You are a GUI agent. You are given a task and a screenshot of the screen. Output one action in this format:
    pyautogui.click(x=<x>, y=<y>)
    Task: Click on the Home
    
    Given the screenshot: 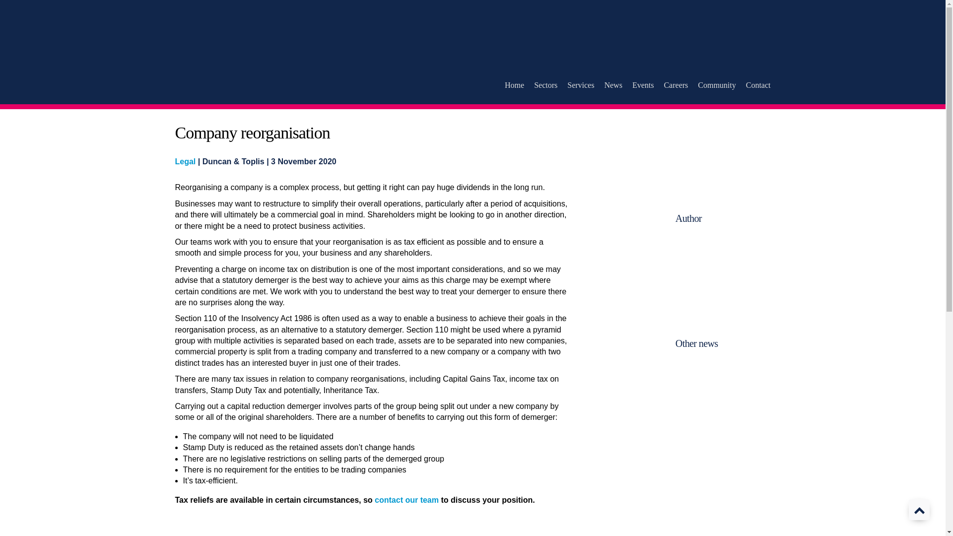 What is the action you would take?
    pyautogui.click(x=514, y=85)
    